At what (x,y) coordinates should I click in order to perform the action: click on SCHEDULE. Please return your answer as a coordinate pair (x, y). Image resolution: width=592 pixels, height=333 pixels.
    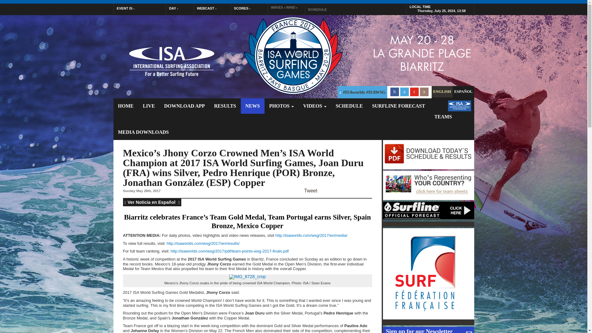
    Looking at the image, I should click on (349, 106).